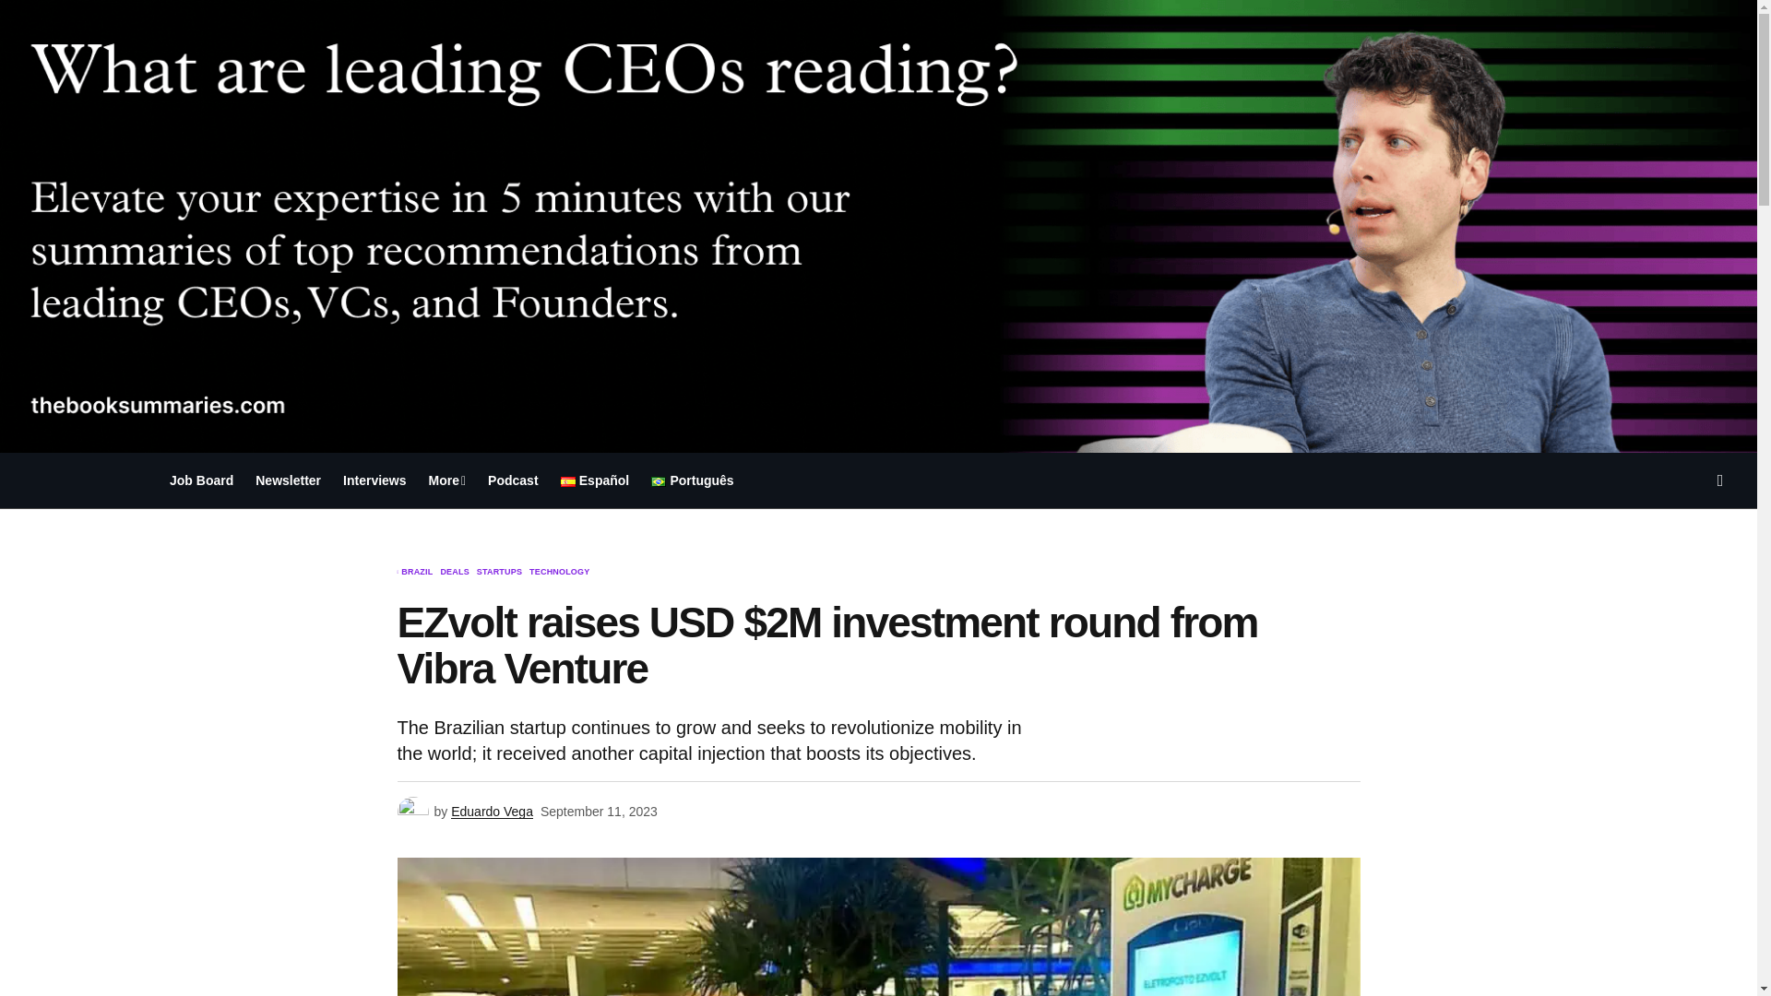 The image size is (1771, 996). I want to click on Newsletter, so click(288, 480).